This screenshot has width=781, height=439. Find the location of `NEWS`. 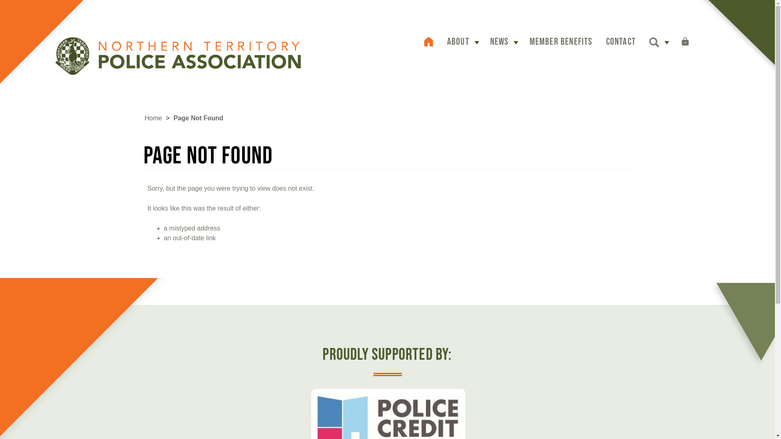

NEWS is located at coordinates (500, 41).